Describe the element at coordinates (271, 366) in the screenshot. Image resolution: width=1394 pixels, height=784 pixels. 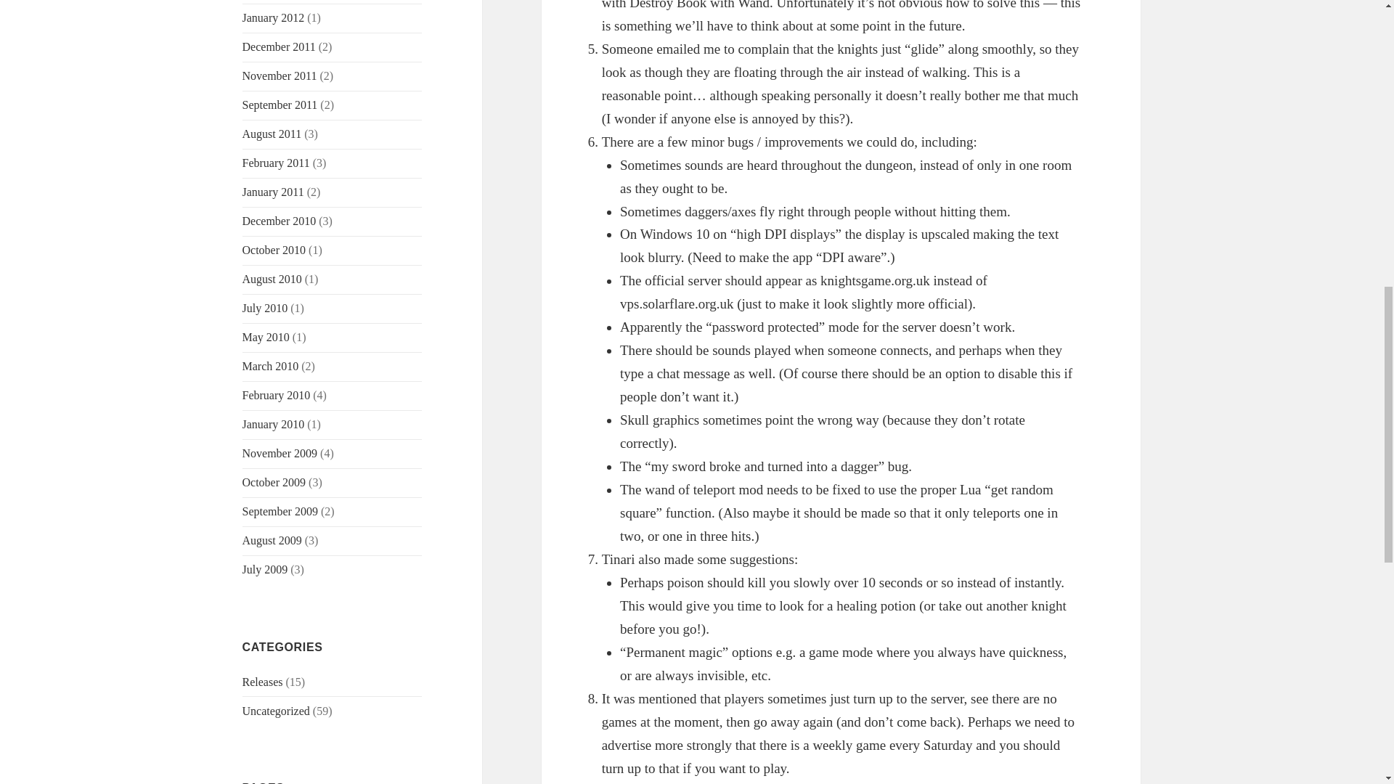
I see `March 2010` at that location.